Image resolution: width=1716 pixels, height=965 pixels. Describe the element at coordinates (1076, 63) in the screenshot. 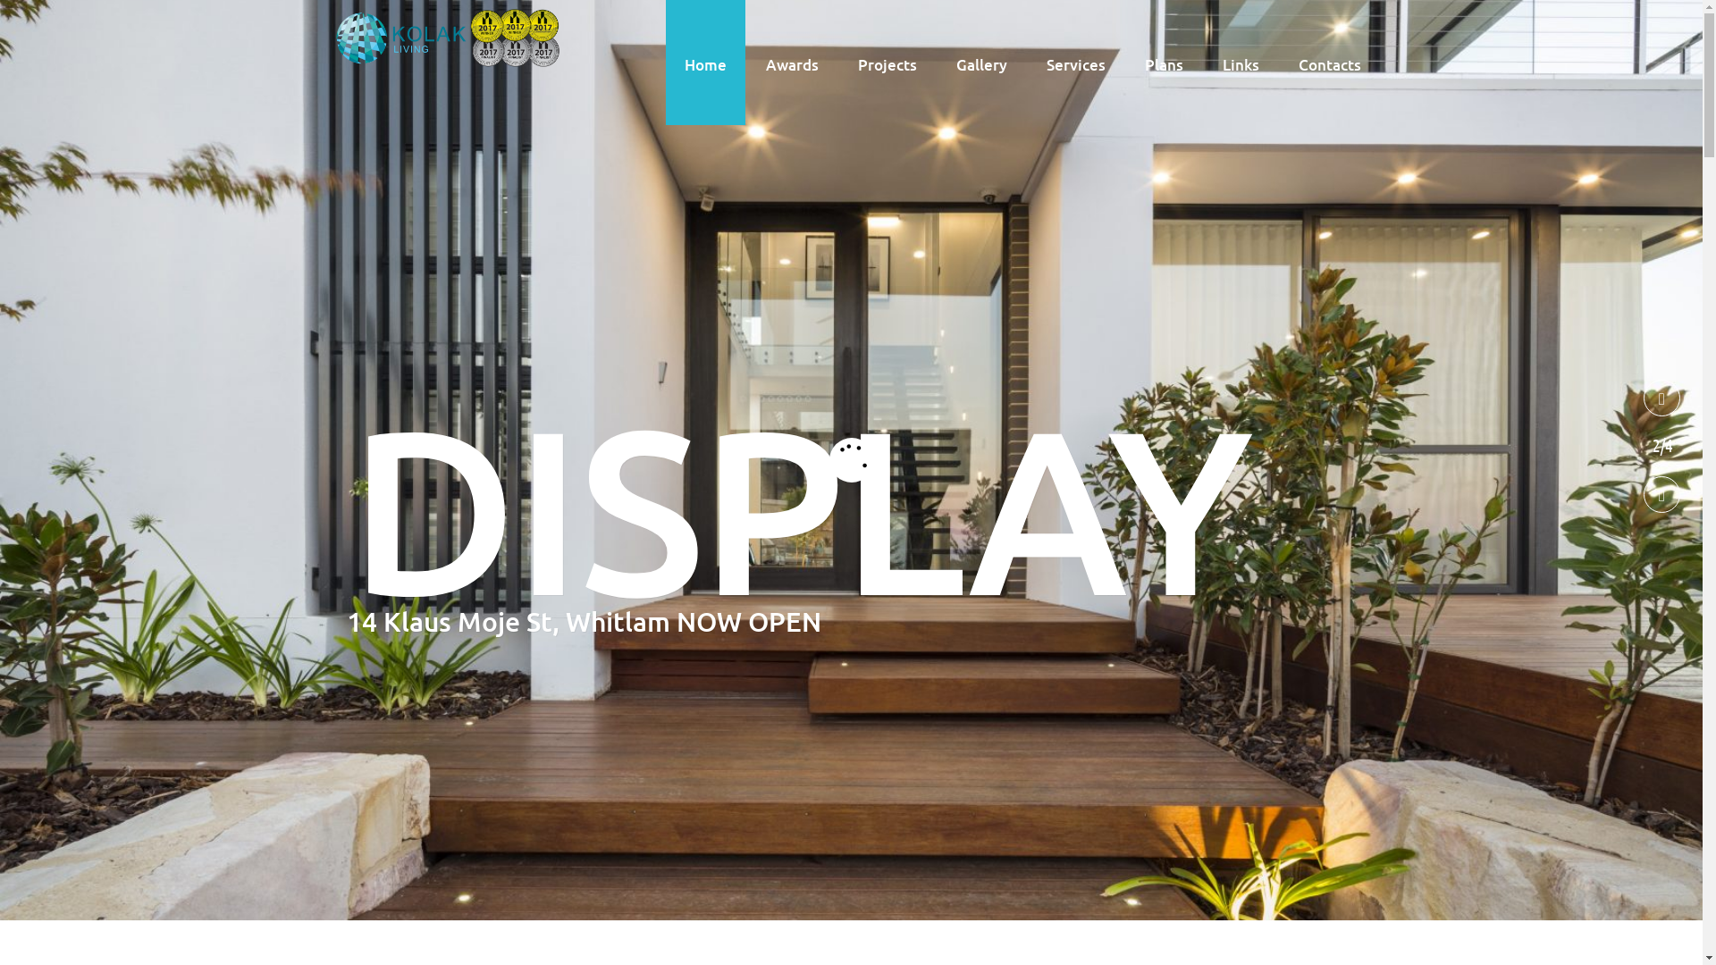

I see `Services` at that location.